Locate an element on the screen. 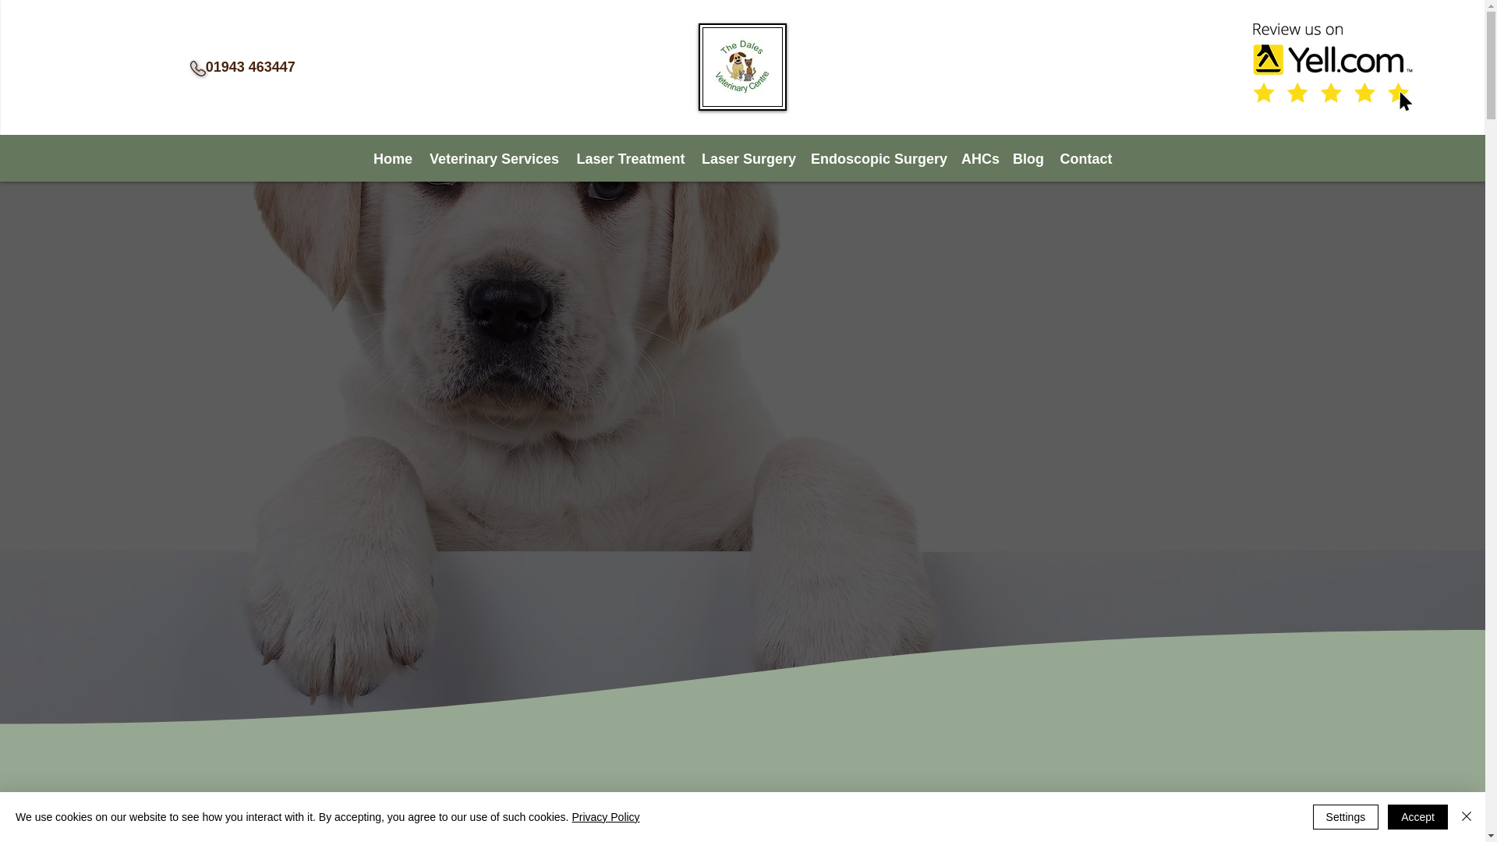 The width and height of the screenshot is (1497, 842). Settings is located at coordinates (1346, 817).